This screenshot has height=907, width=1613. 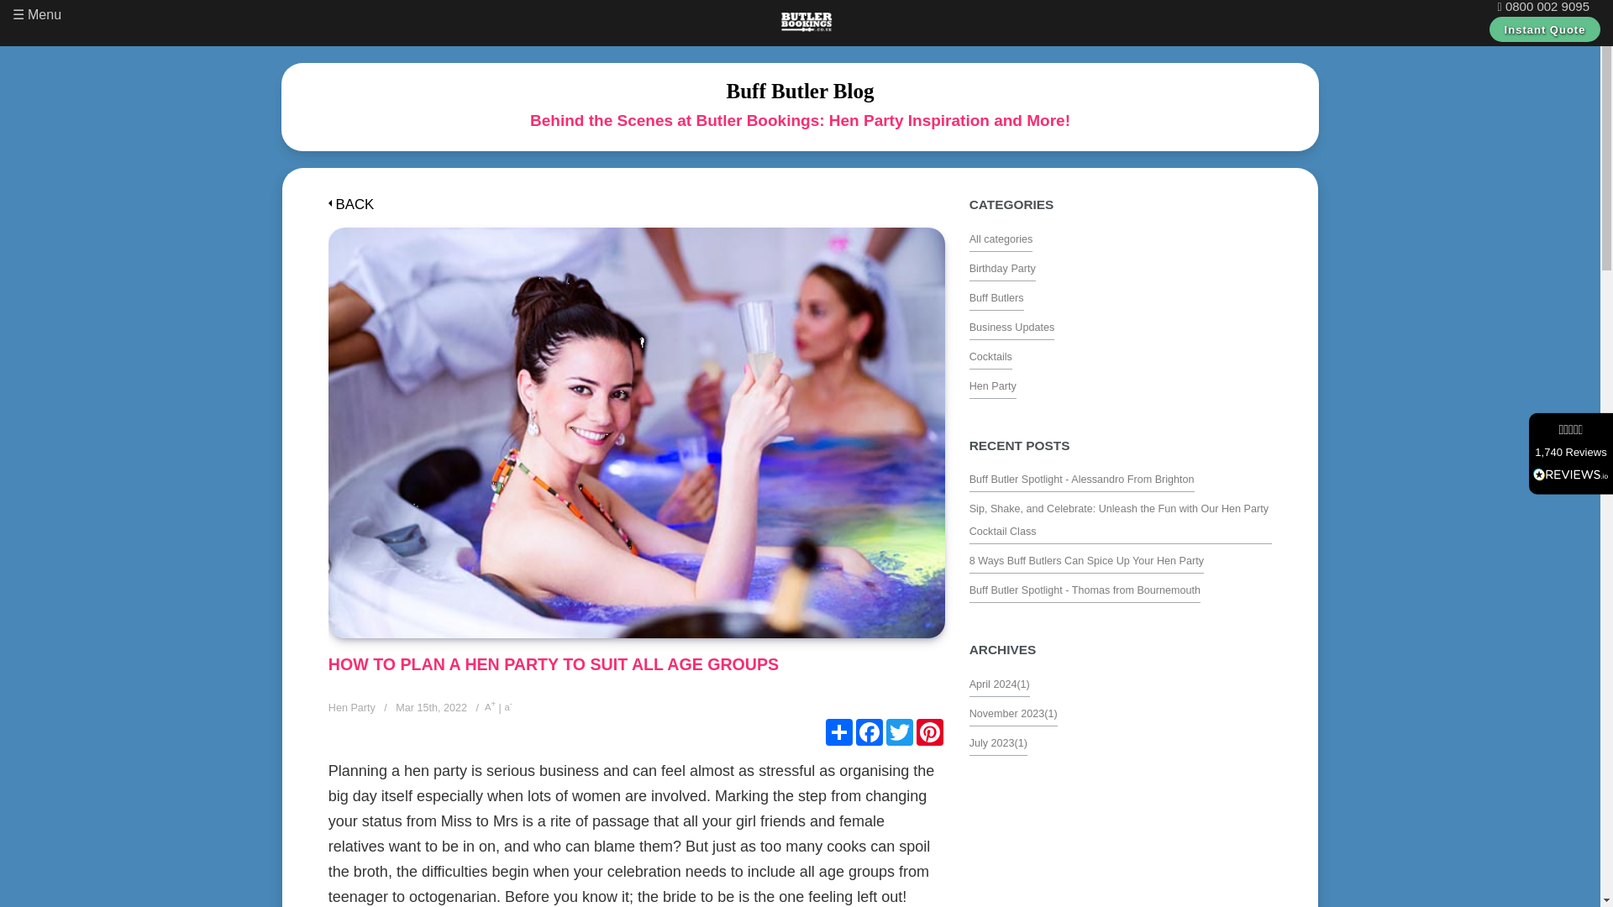 I want to click on Buff Butlers, so click(x=996, y=296).